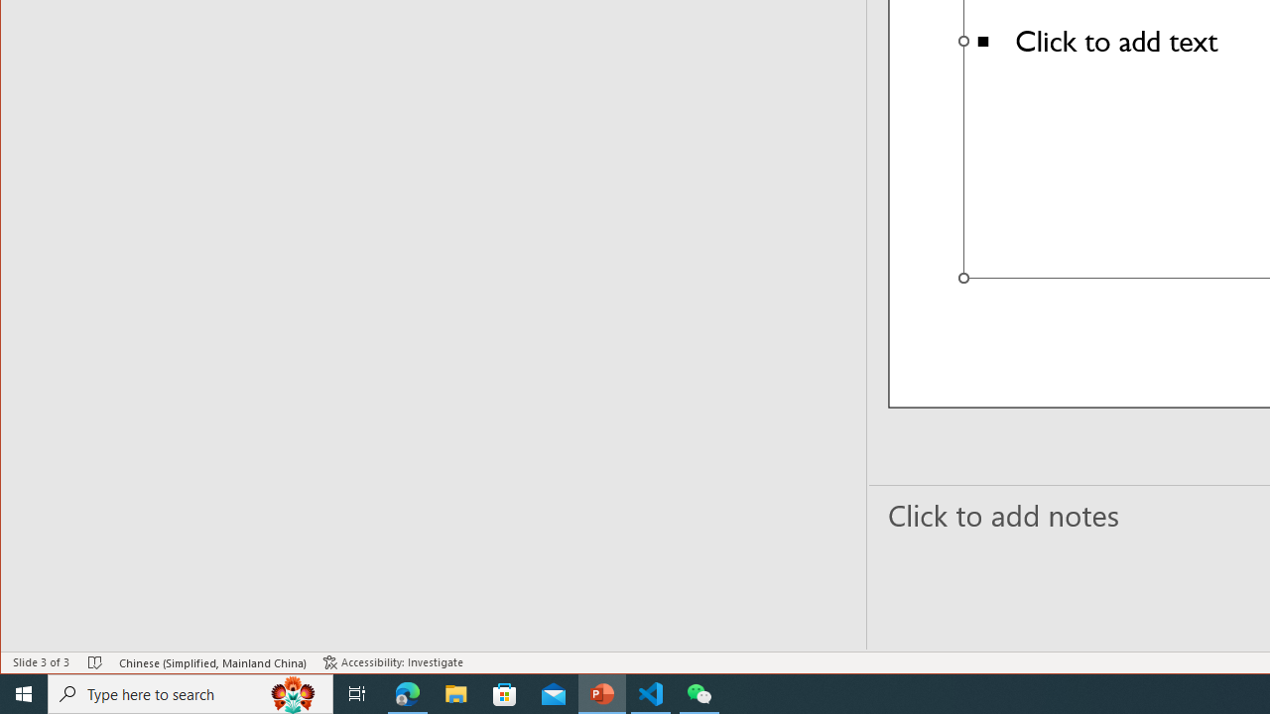  What do you see at coordinates (294, 694) in the screenshot?
I see `Search highlights icon opens search home window` at bounding box center [294, 694].